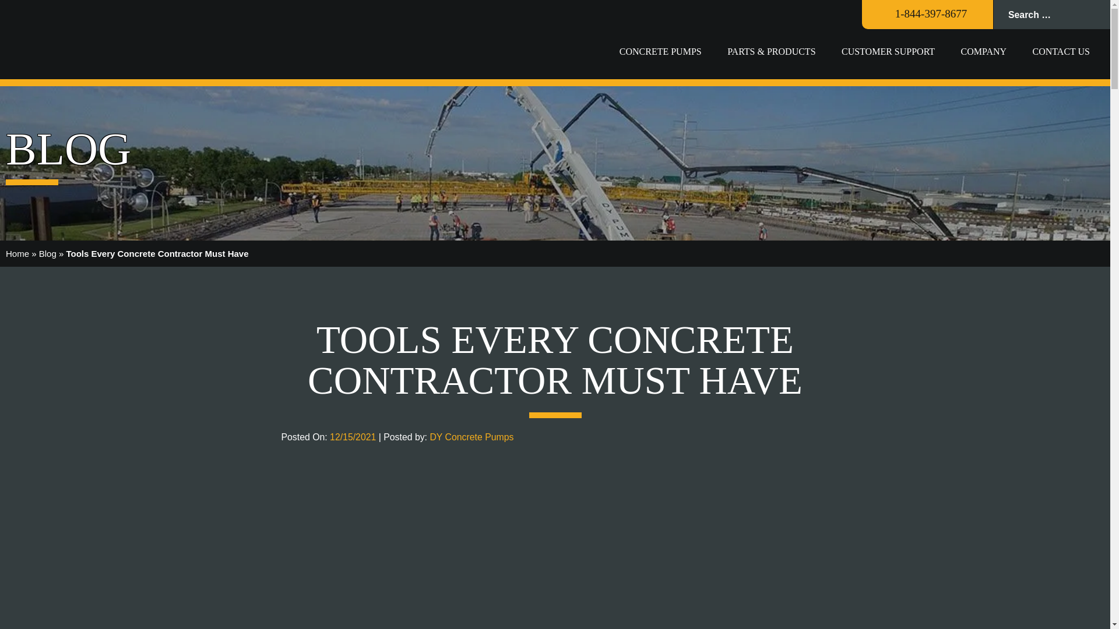  What do you see at coordinates (1096, 14) in the screenshot?
I see `Search` at bounding box center [1096, 14].